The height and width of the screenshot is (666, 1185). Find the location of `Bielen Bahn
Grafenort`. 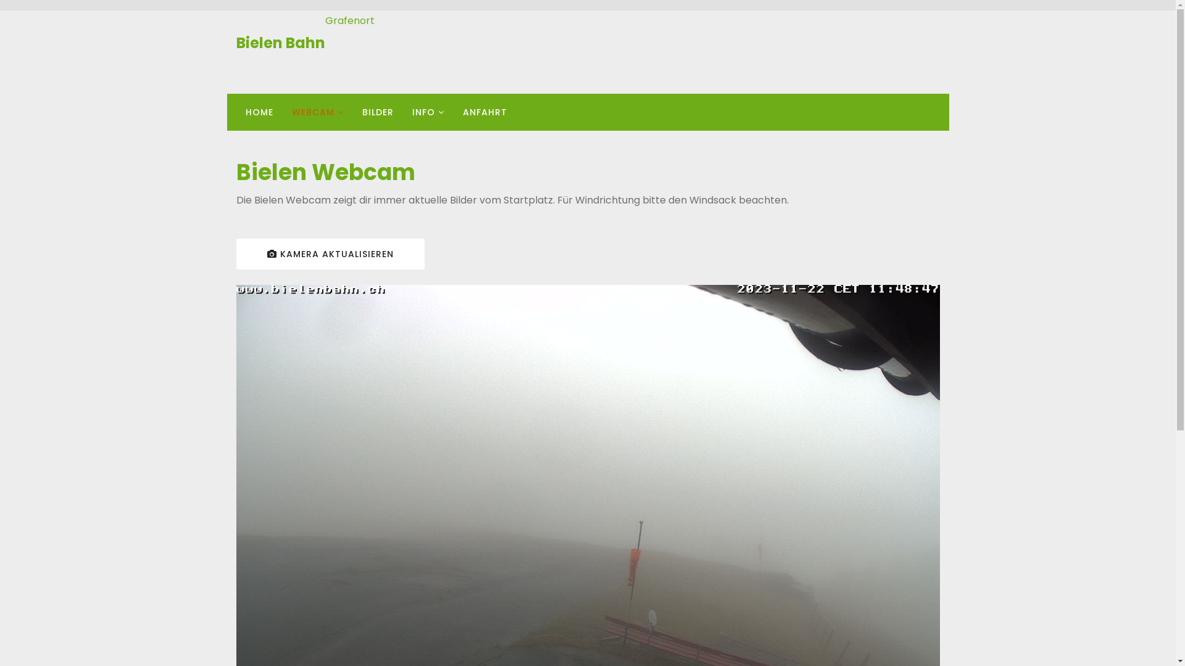

Bielen Bahn
Grafenort is located at coordinates (305, 43).